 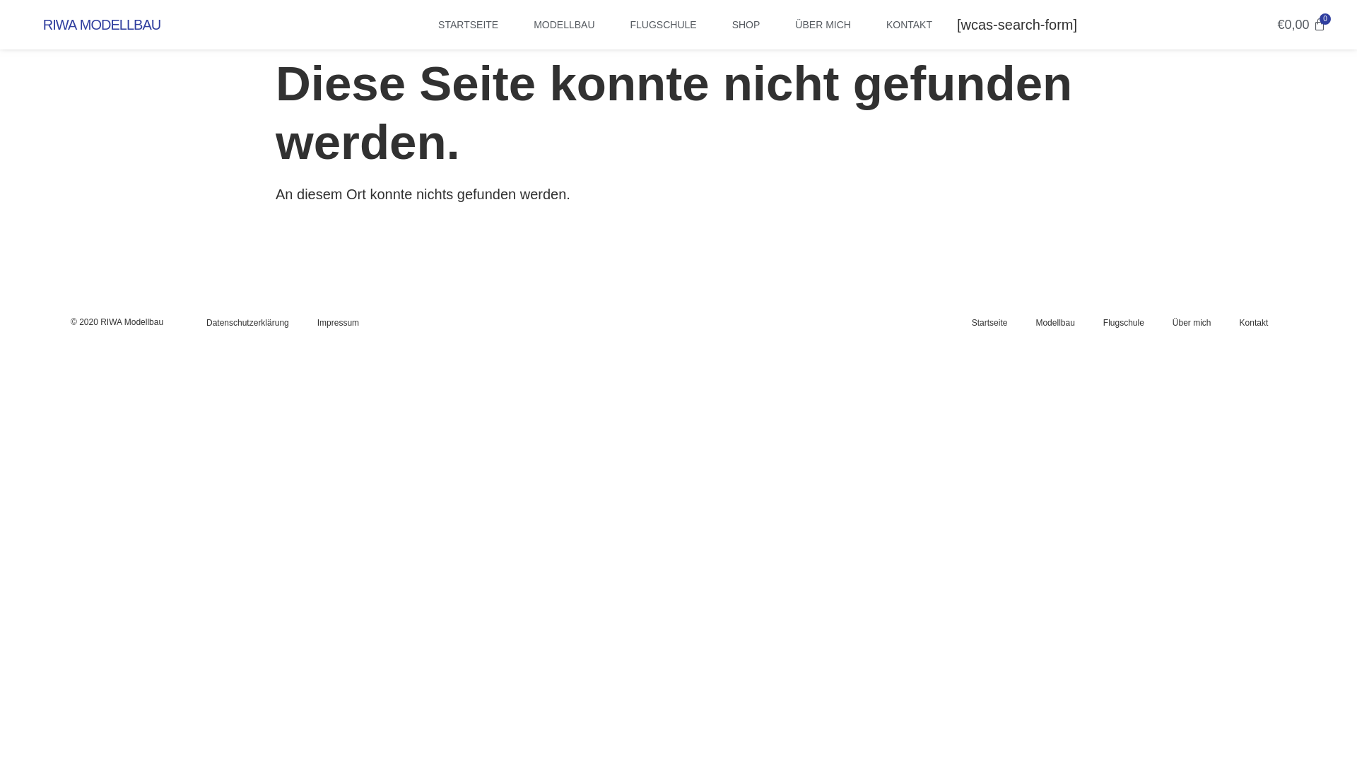 What do you see at coordinates (102, 25) in the screenshot?
I see `RIWA MODELLBAU` at bounding box center [102, 25].